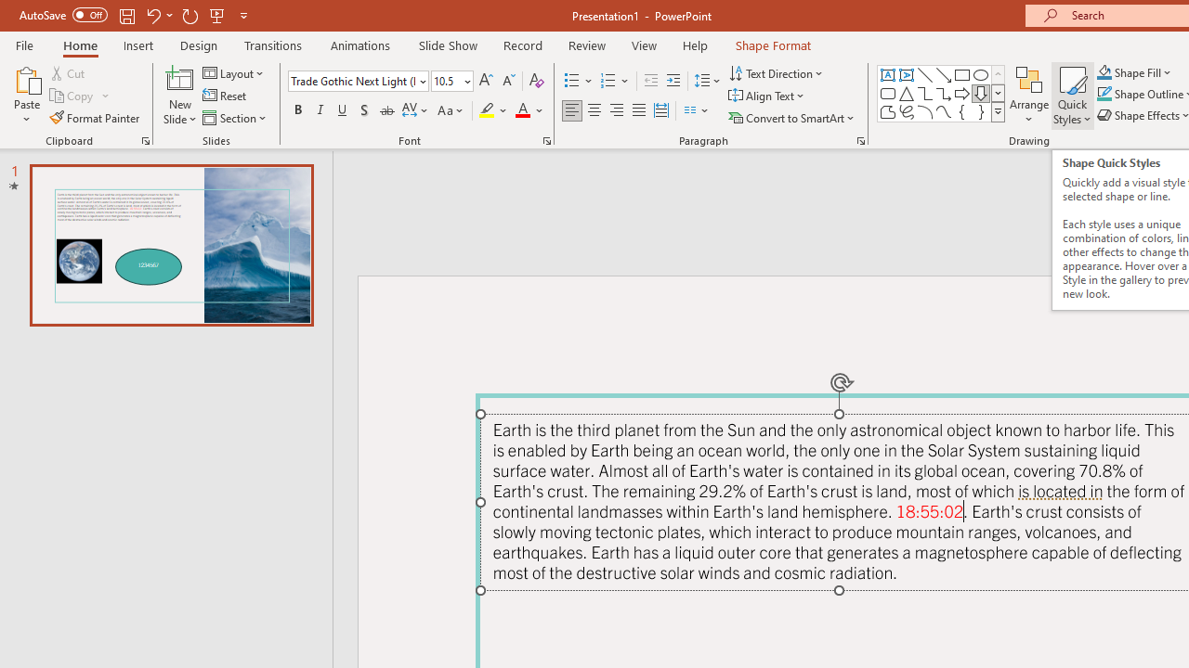  I want to click on Text Highlight Color Yellow, so click(487, 111).